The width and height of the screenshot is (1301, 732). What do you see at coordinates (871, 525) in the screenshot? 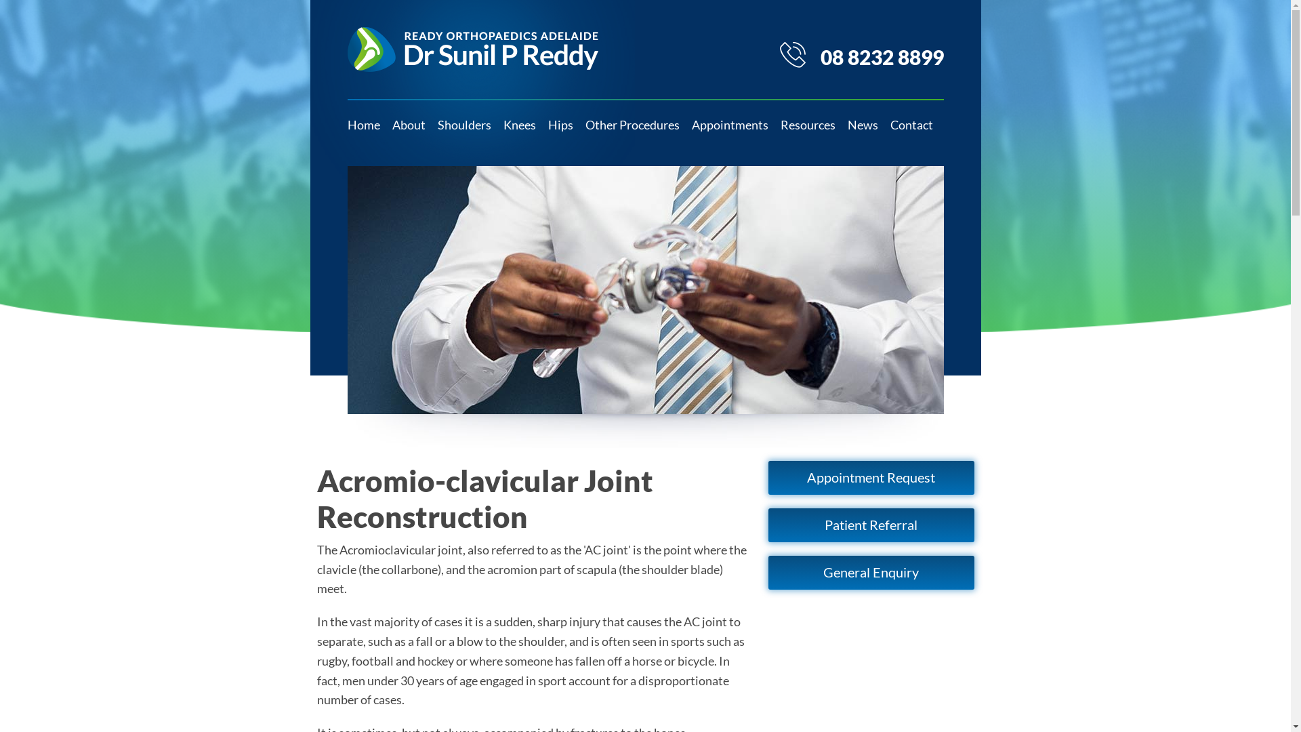
I see `Patient Referral` at bounding box center [871, 525].